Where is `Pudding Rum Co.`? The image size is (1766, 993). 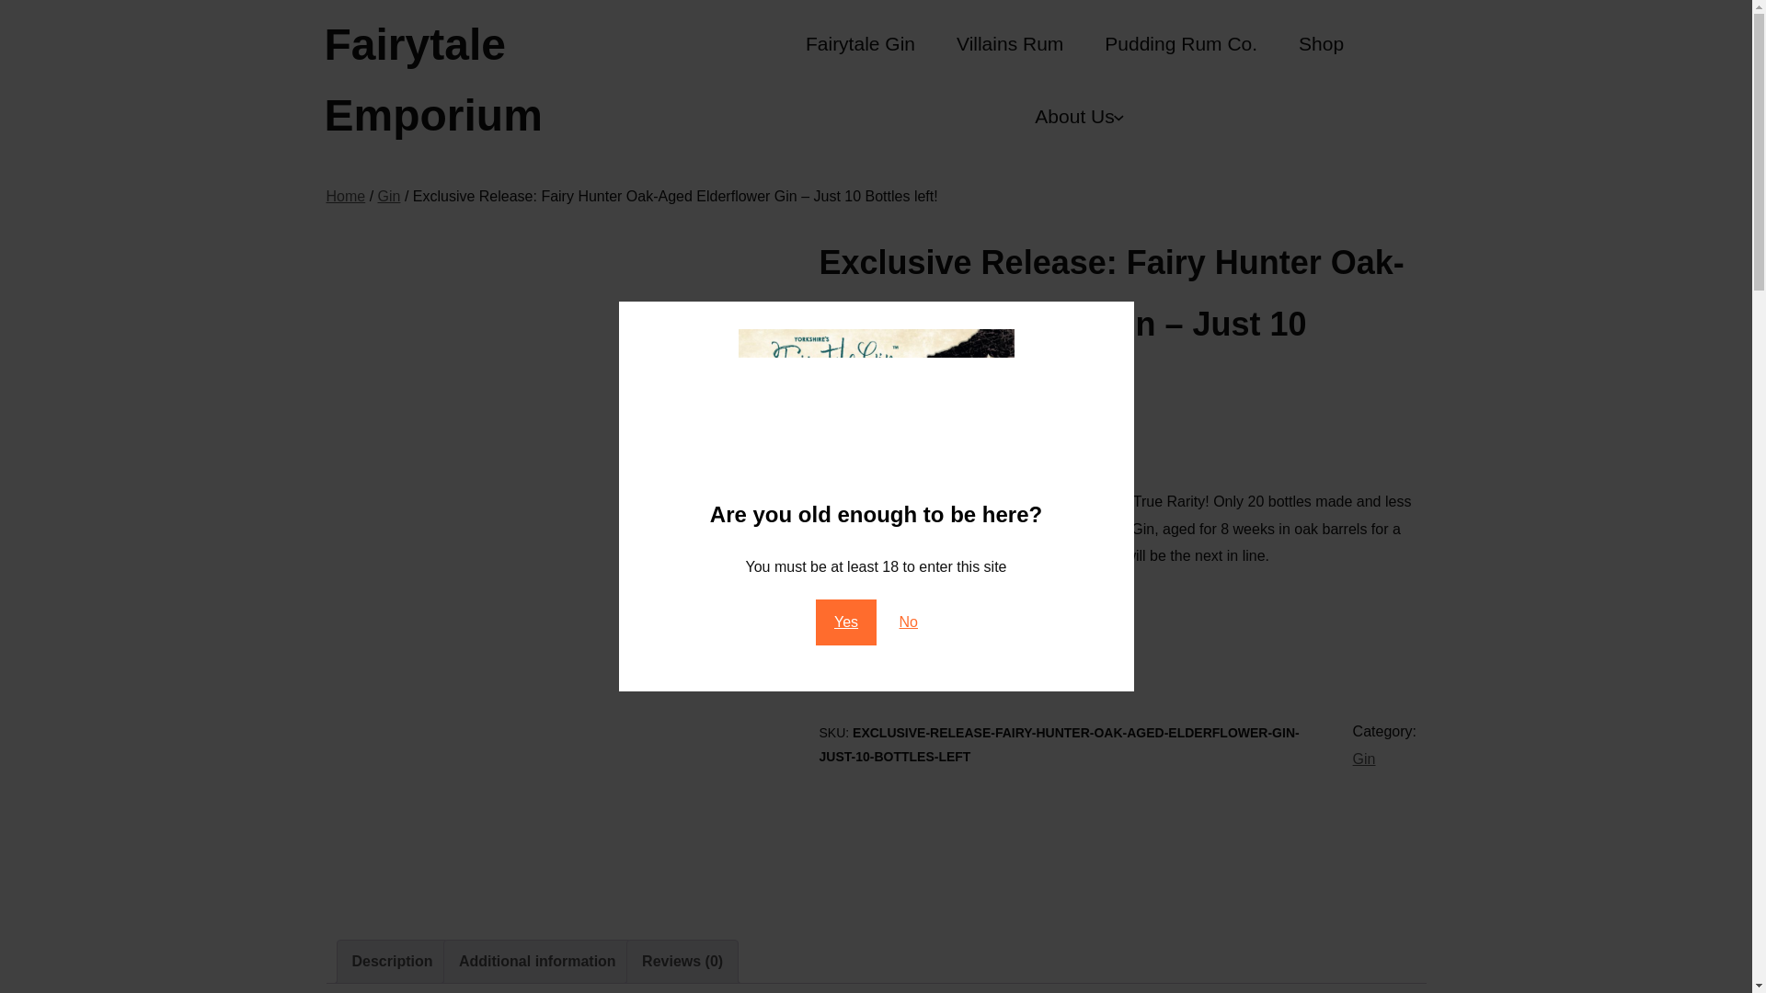 Pudding Rum Co. is located at coordinates (1181, 44).